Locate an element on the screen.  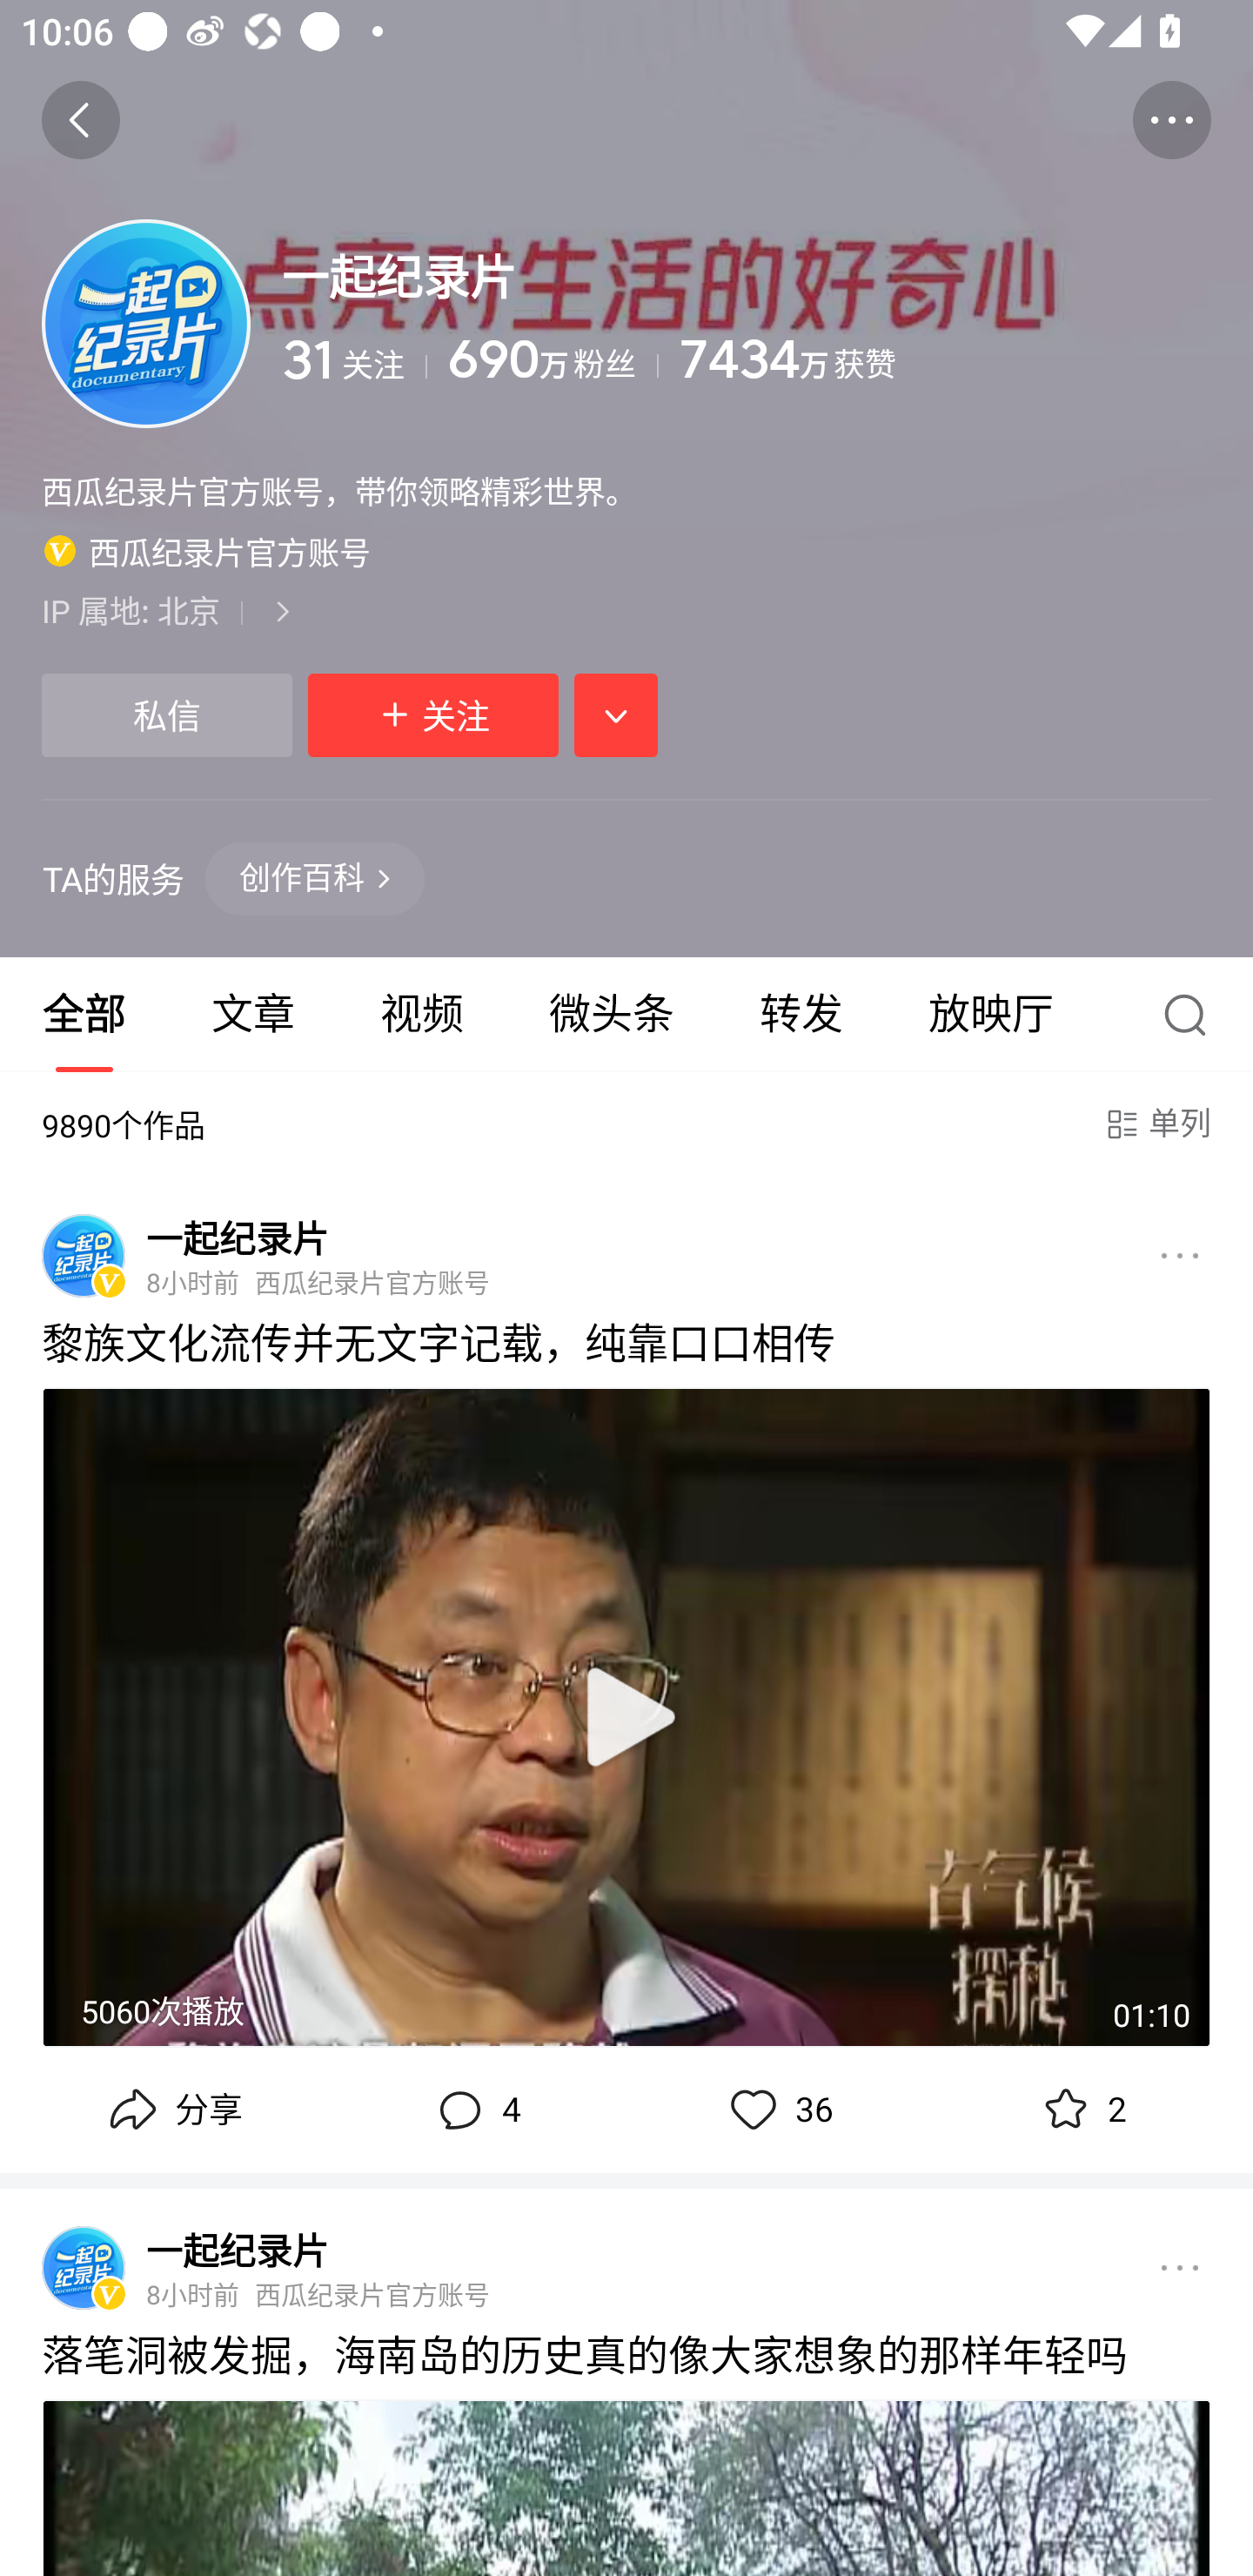
微头条 is located at coordinates (611, 1015).